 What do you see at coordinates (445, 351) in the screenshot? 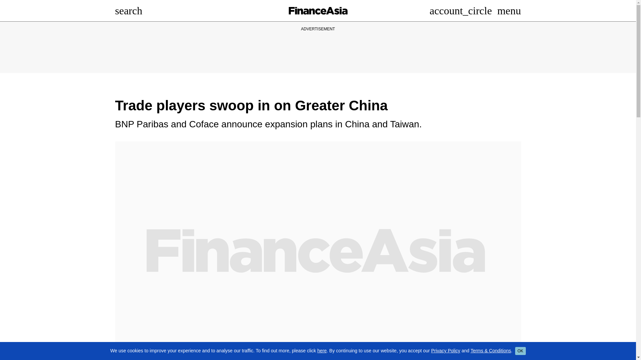
I see `Privacy Policy` at bounding box center [445, 351].